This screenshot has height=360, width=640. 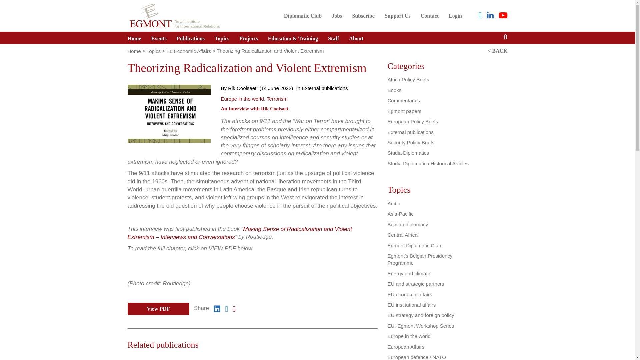 I want to click on Subscribe, so click(x=303, y=16).